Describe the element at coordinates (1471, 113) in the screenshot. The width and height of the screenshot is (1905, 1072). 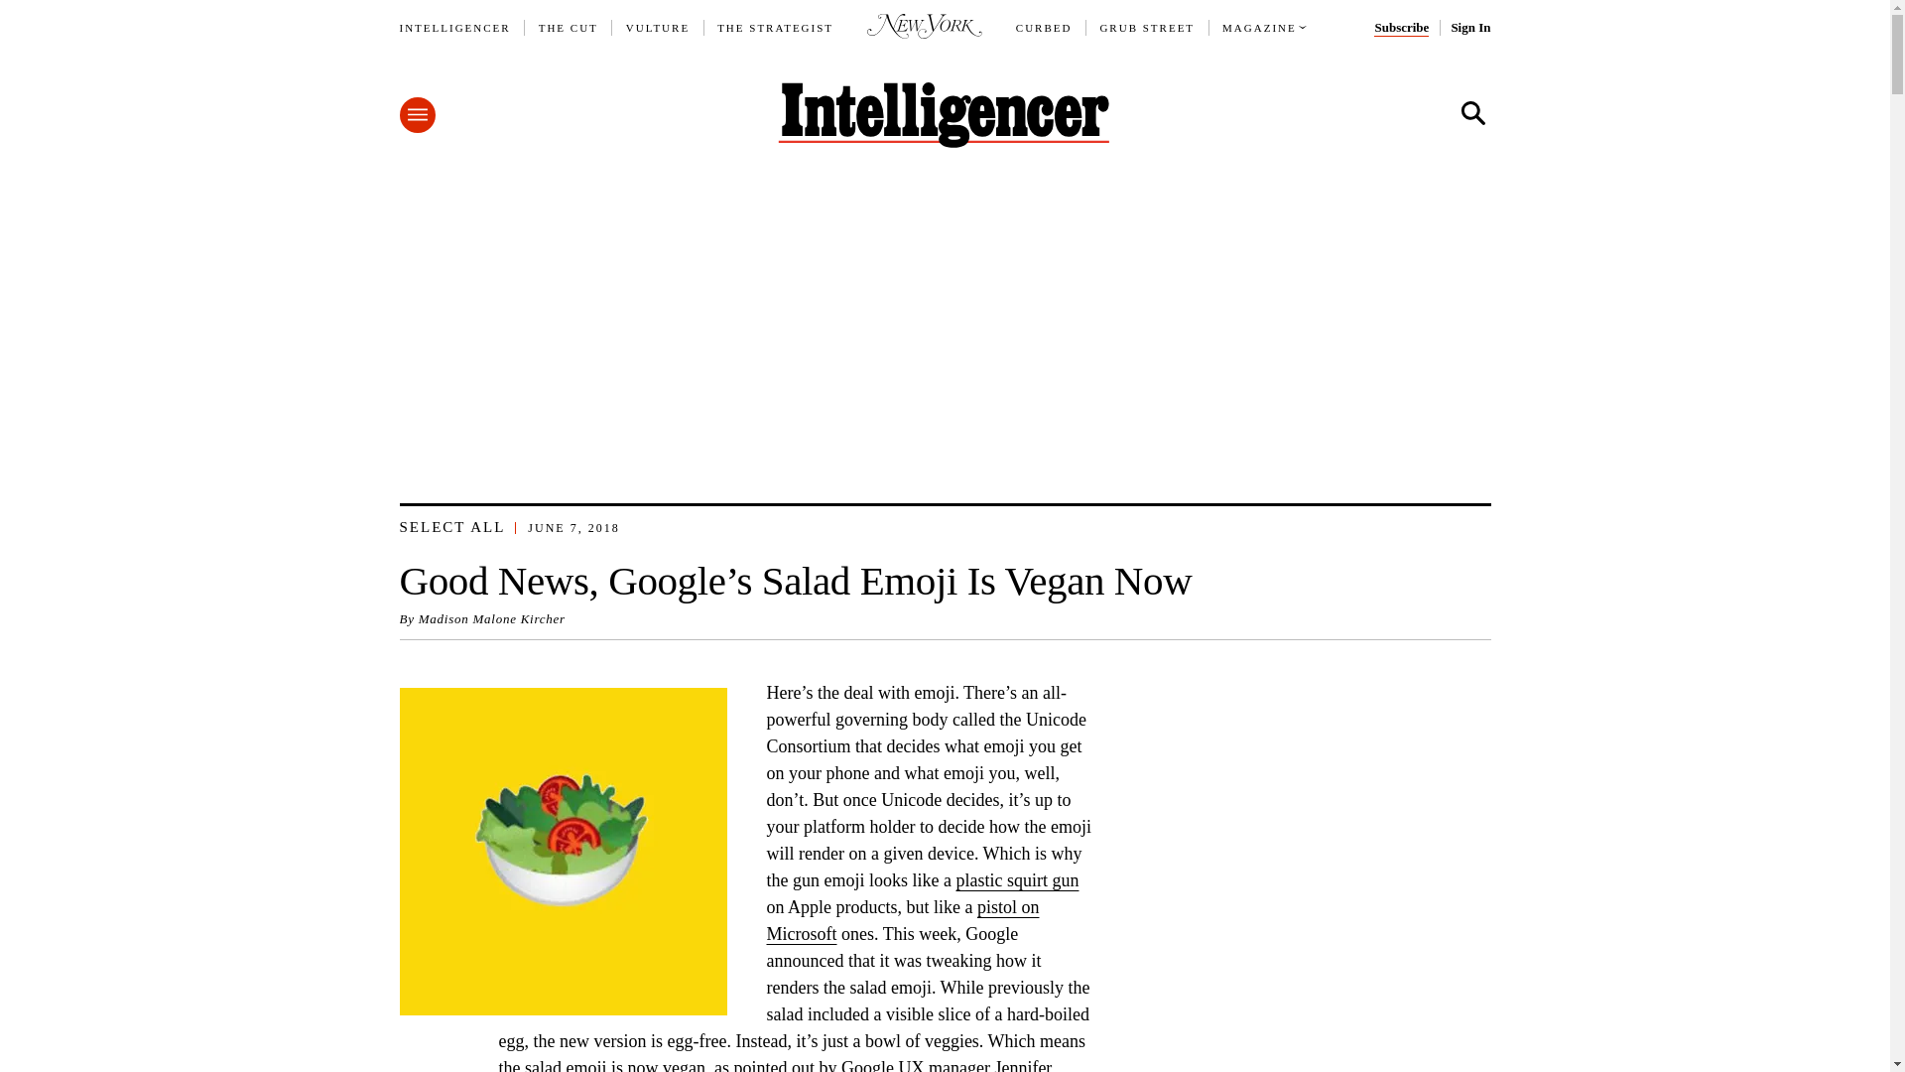
I see `Search` at that location.